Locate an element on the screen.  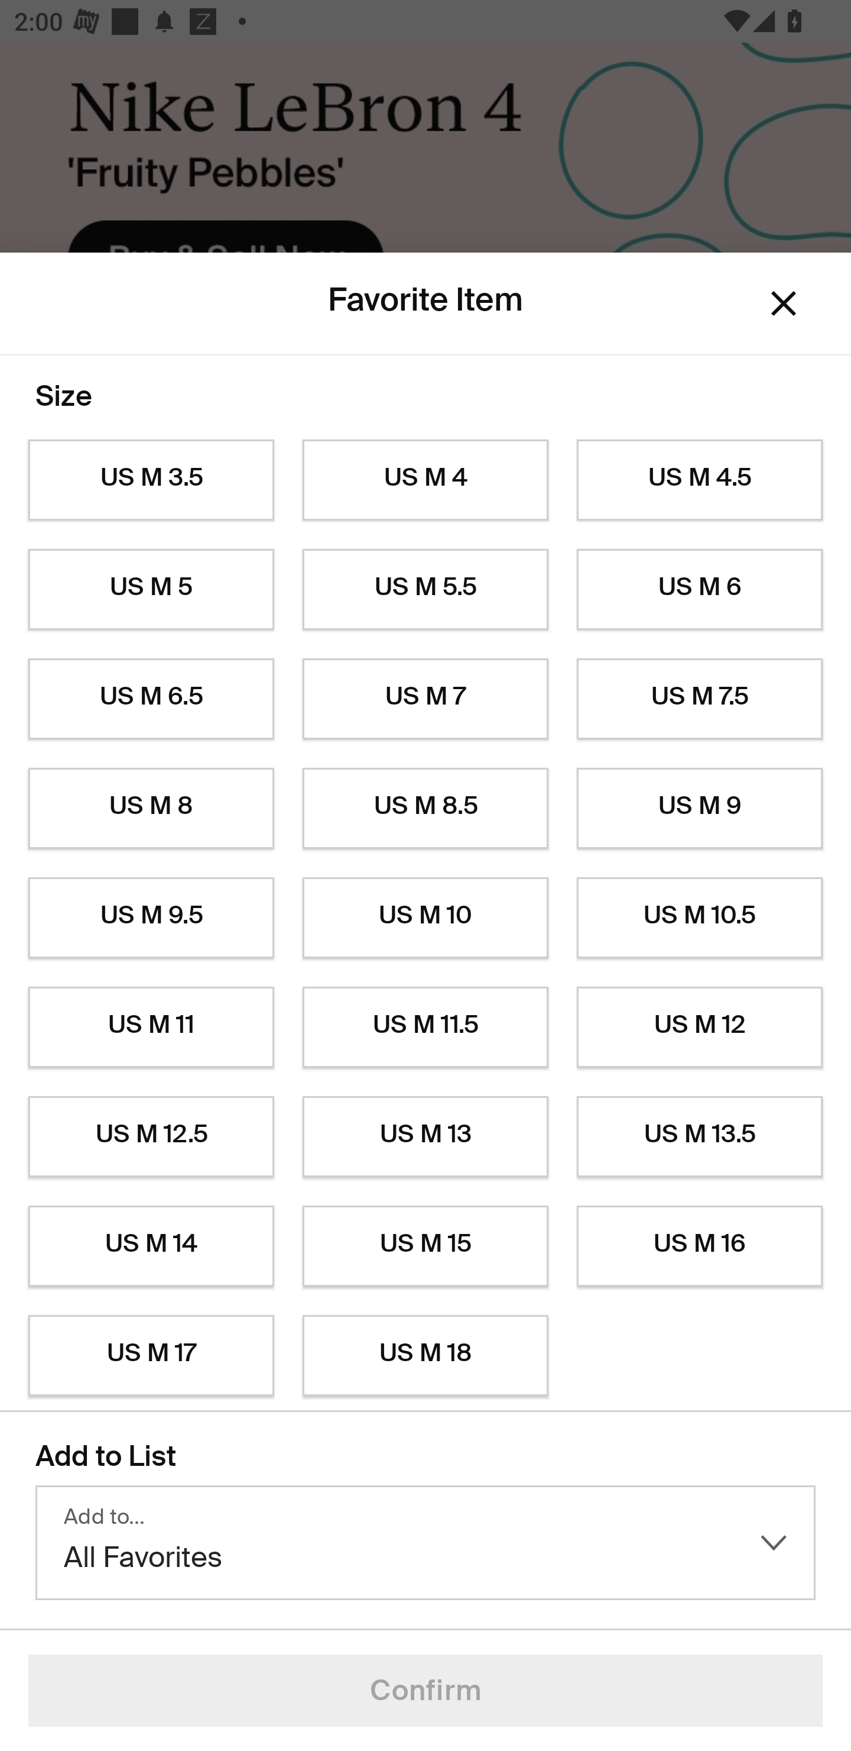
US M 13 is located at coordinates (425, 1137).